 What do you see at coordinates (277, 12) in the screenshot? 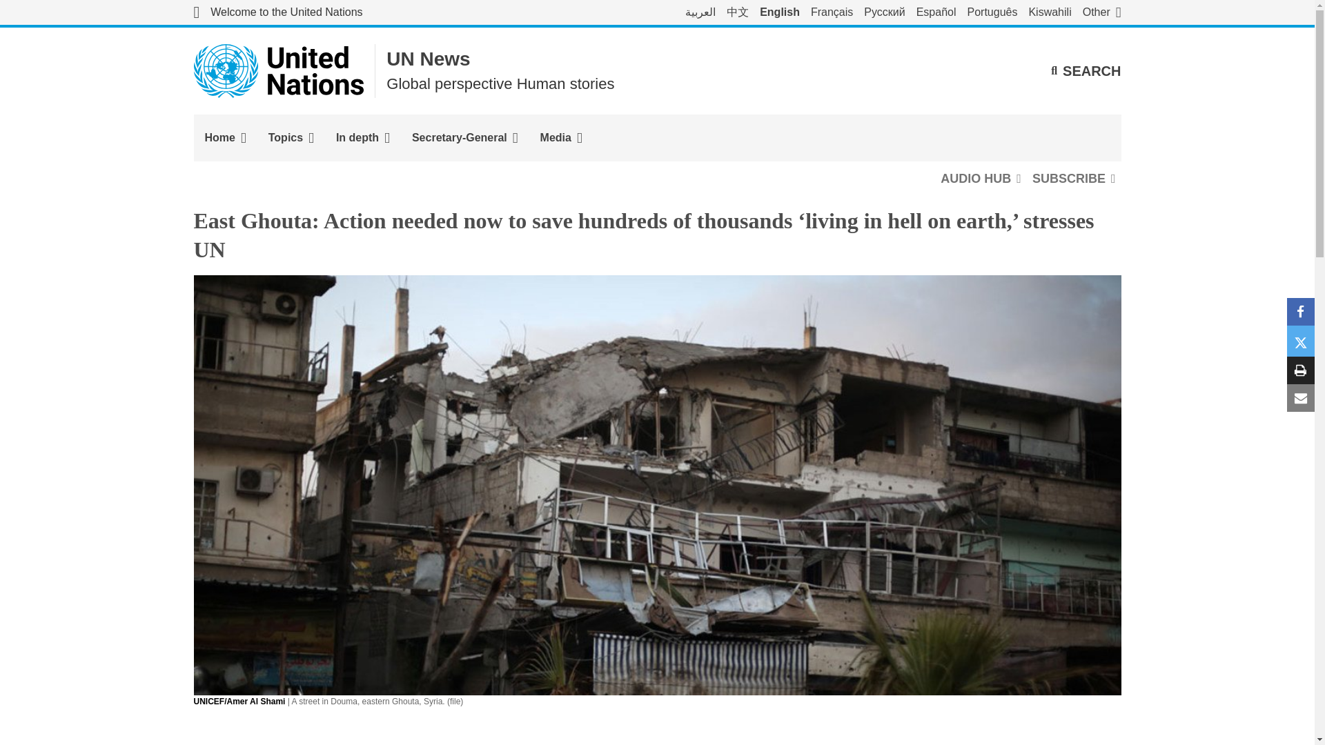
I see `United Nations` at bounding box center [277, 12].